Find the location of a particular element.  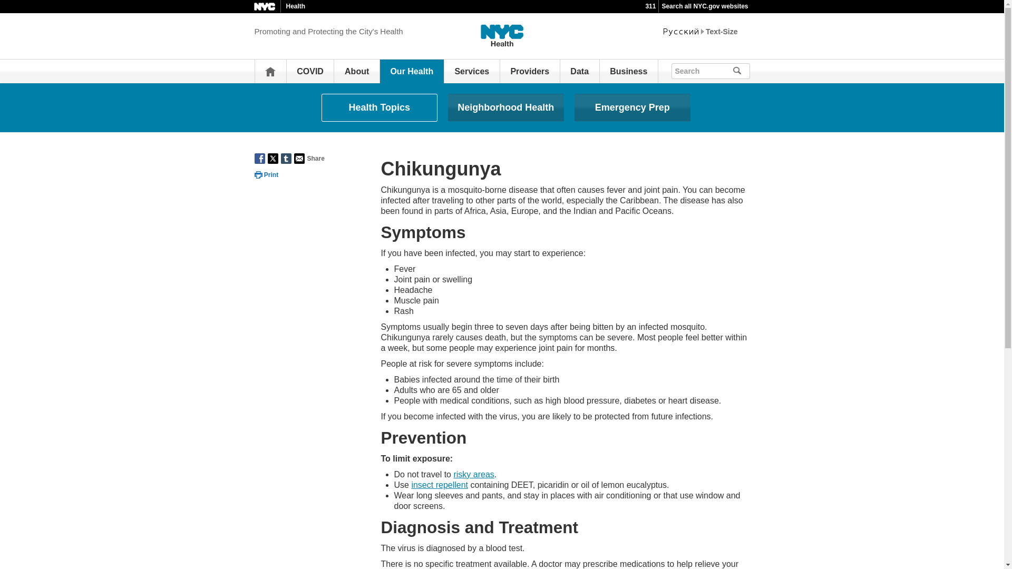

submit is located at coordinates (752, 70).